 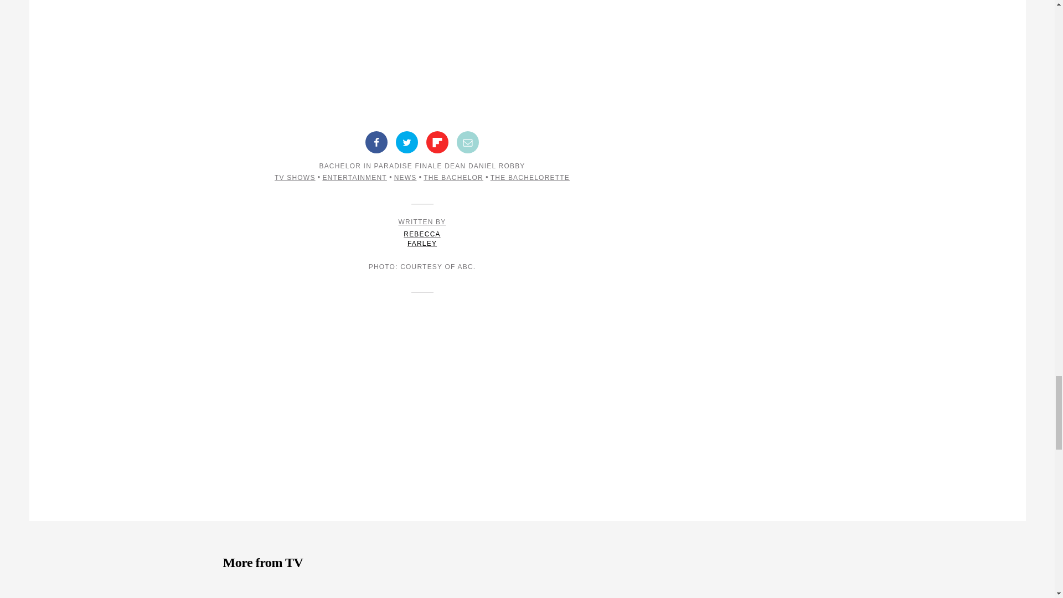 I want to click on ENTERTAINMENT, so click(x=354, y=178).